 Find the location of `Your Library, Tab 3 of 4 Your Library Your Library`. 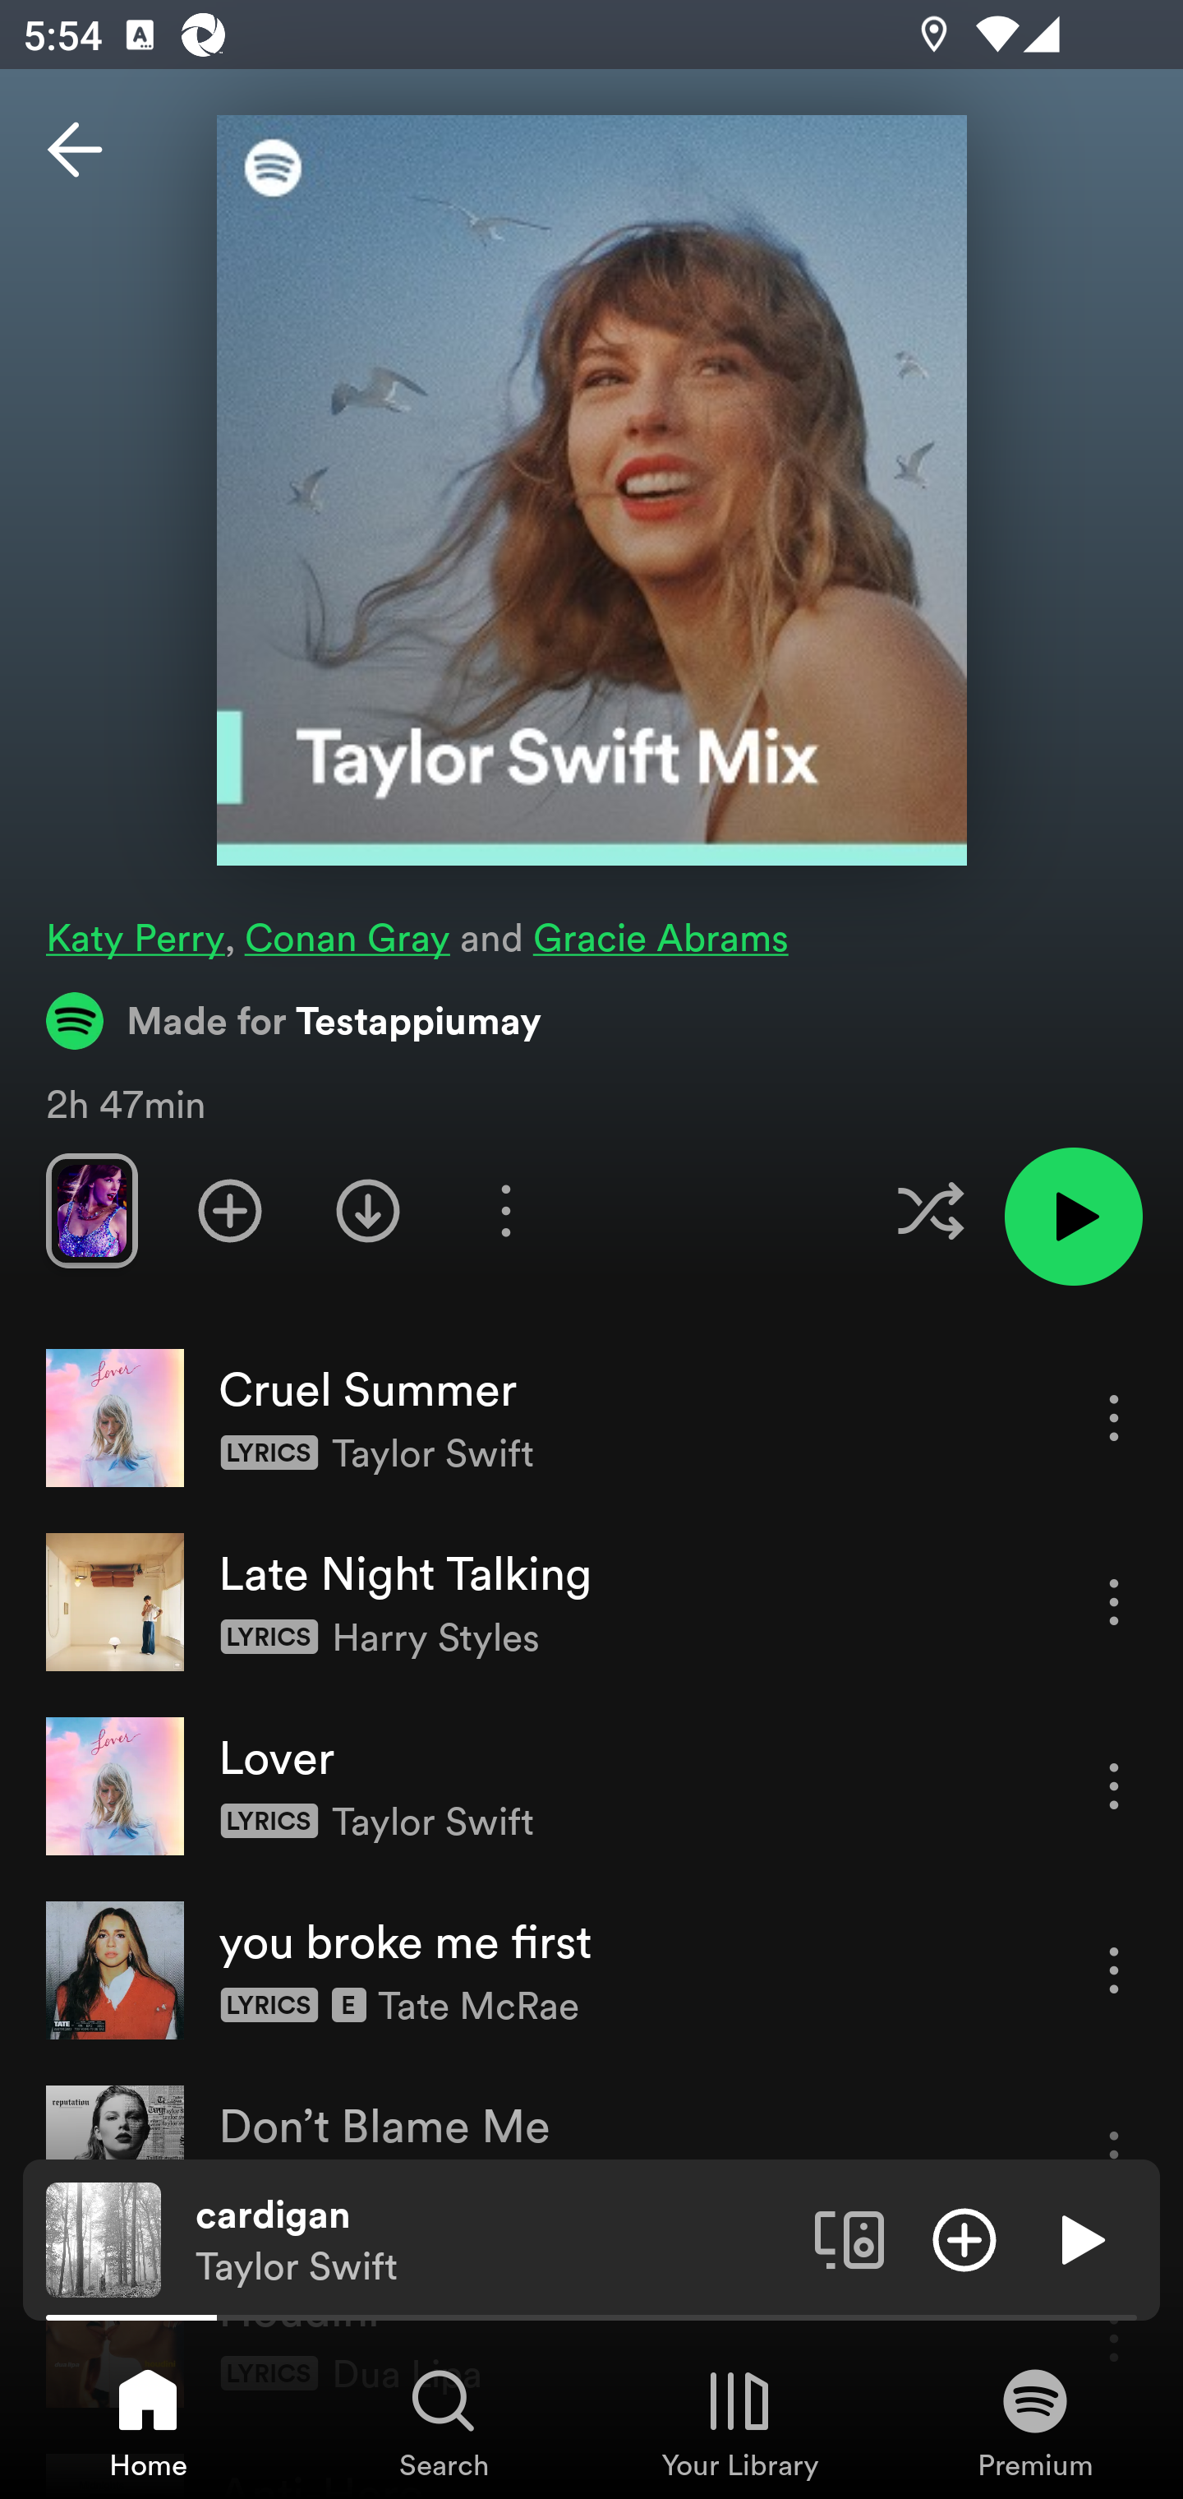

Your Library, Tab 3 of 4 Your Library Your Library is located at coordinates (739, 2422).